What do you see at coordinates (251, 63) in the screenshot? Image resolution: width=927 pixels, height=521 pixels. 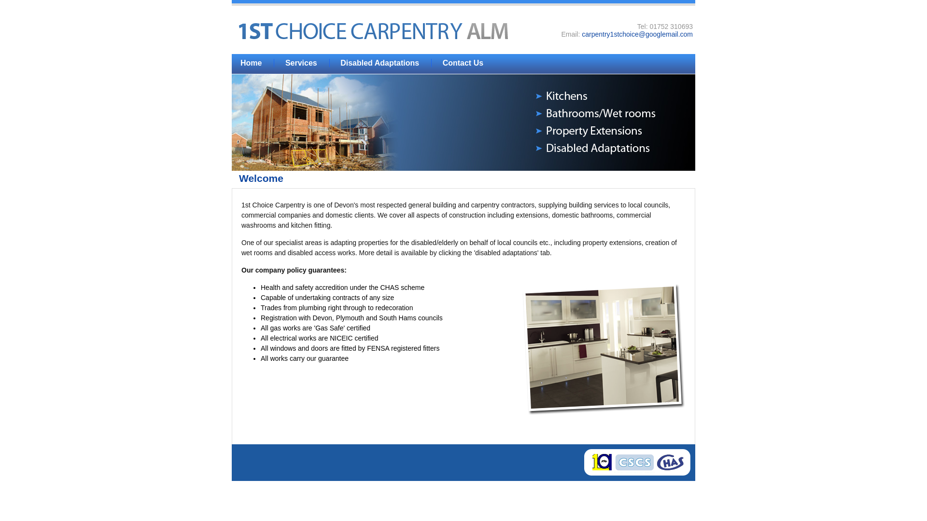 I see `Home` at bounding box center [251, 63].